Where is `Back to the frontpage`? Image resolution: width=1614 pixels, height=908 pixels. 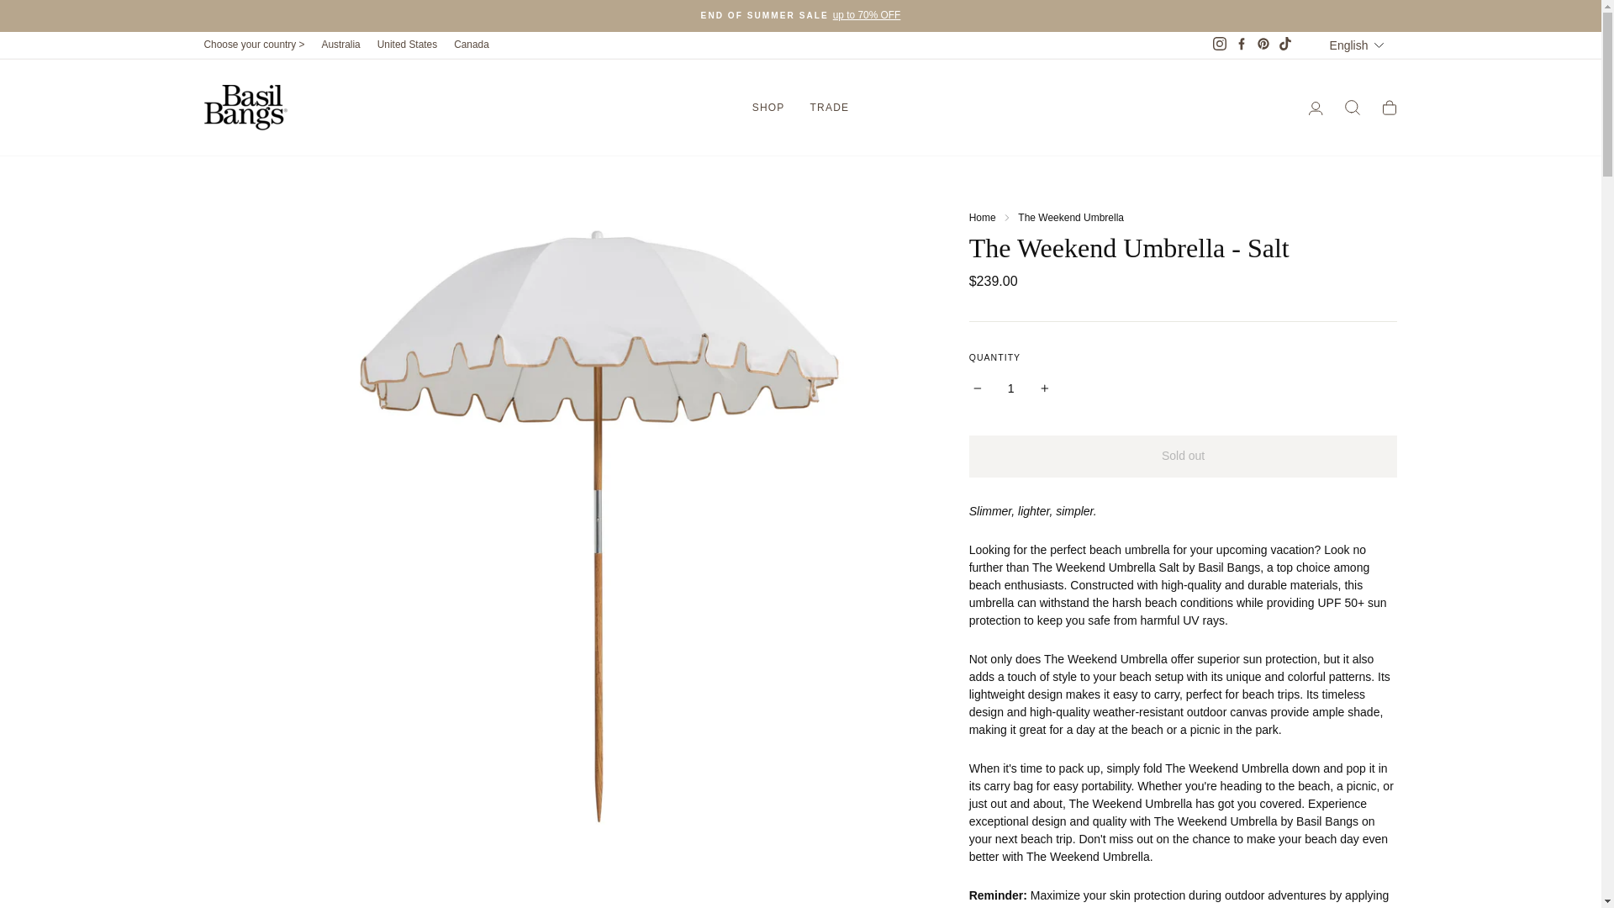
Back to the frontpage is located at coordinates (982, 217).